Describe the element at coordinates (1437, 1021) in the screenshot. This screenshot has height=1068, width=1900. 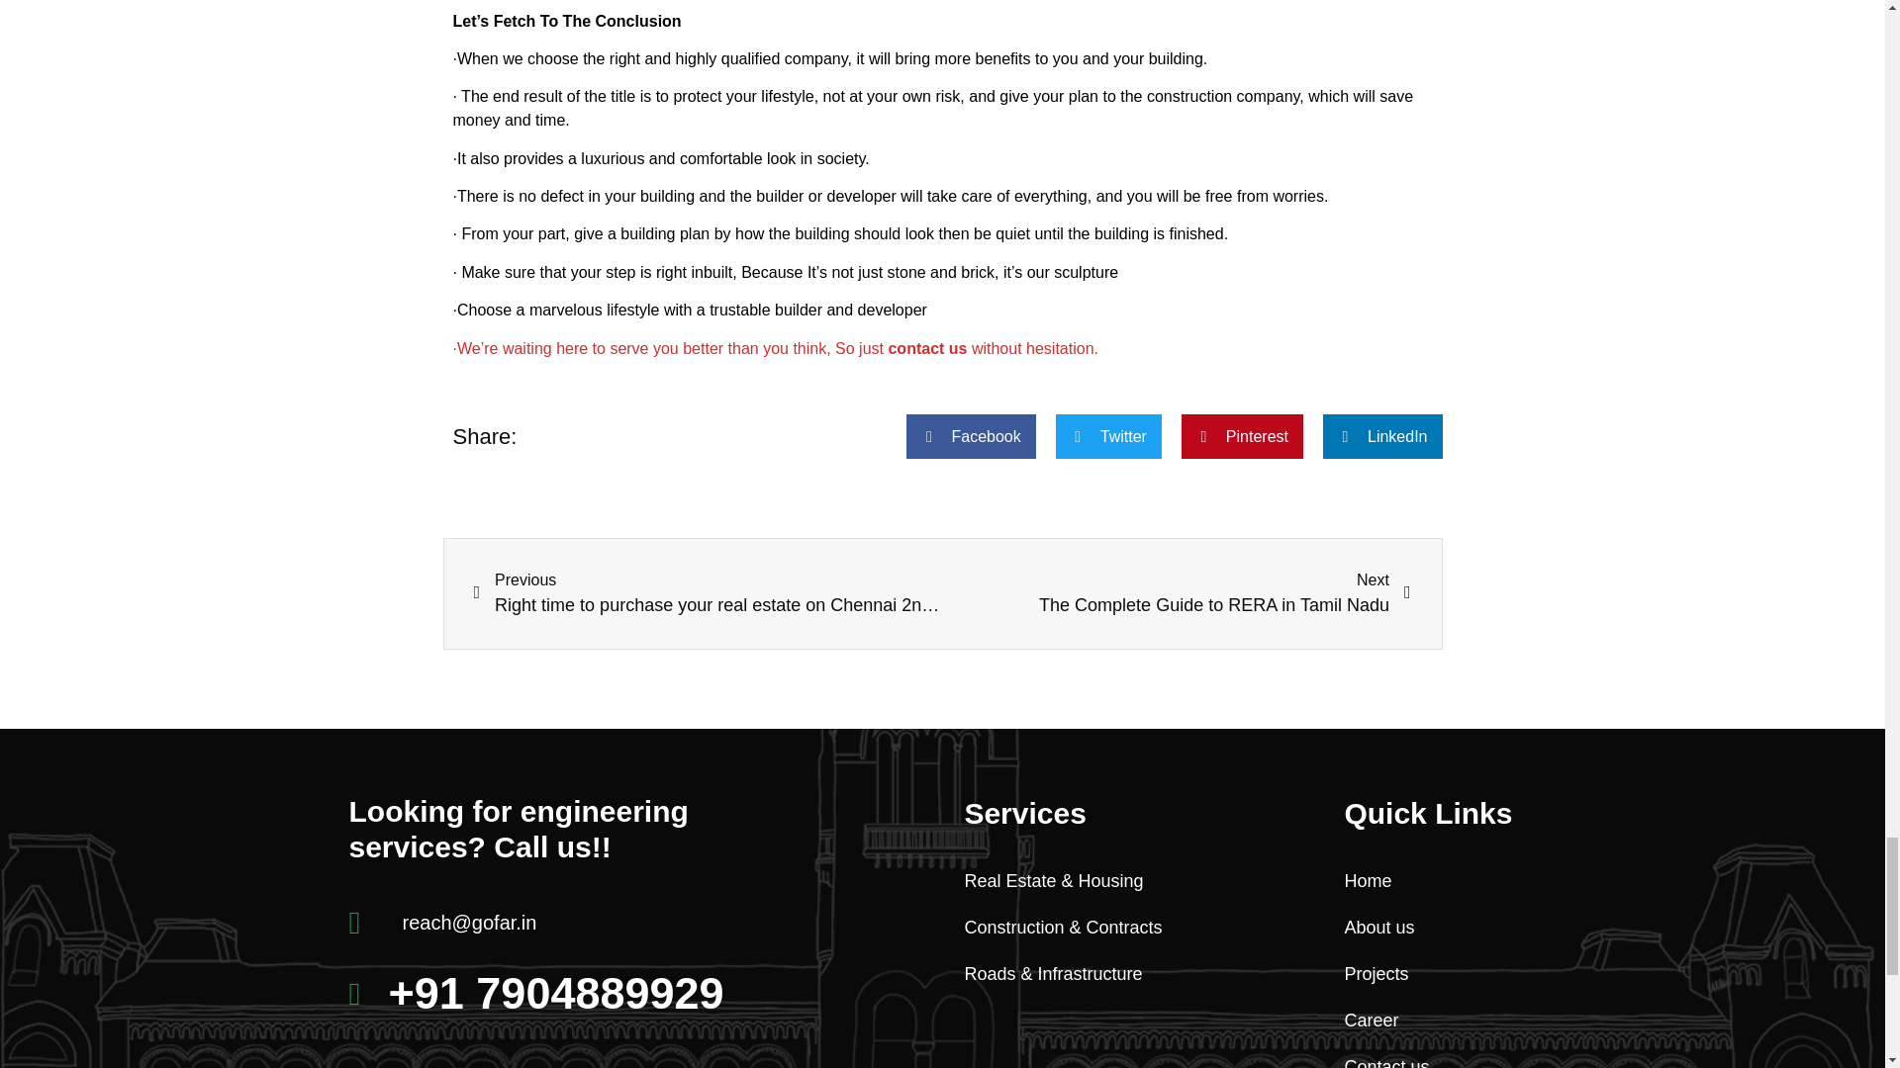
I see `Home` at that location.